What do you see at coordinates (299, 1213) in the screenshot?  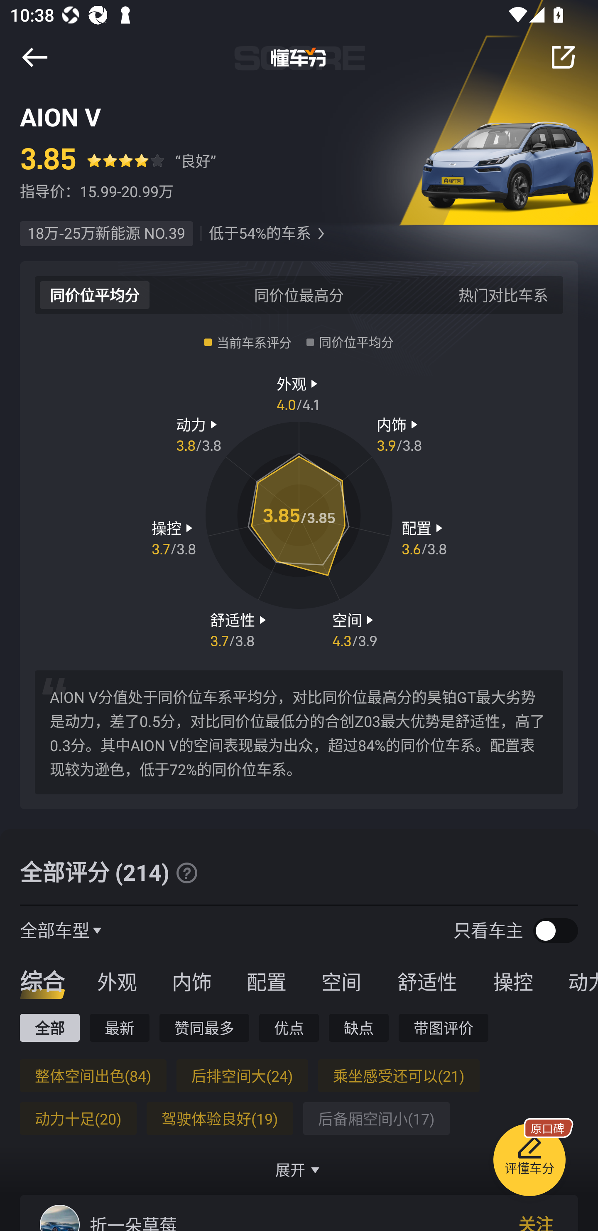 I see `折一朵草莓 关注` at bounding box center [299, 1213].